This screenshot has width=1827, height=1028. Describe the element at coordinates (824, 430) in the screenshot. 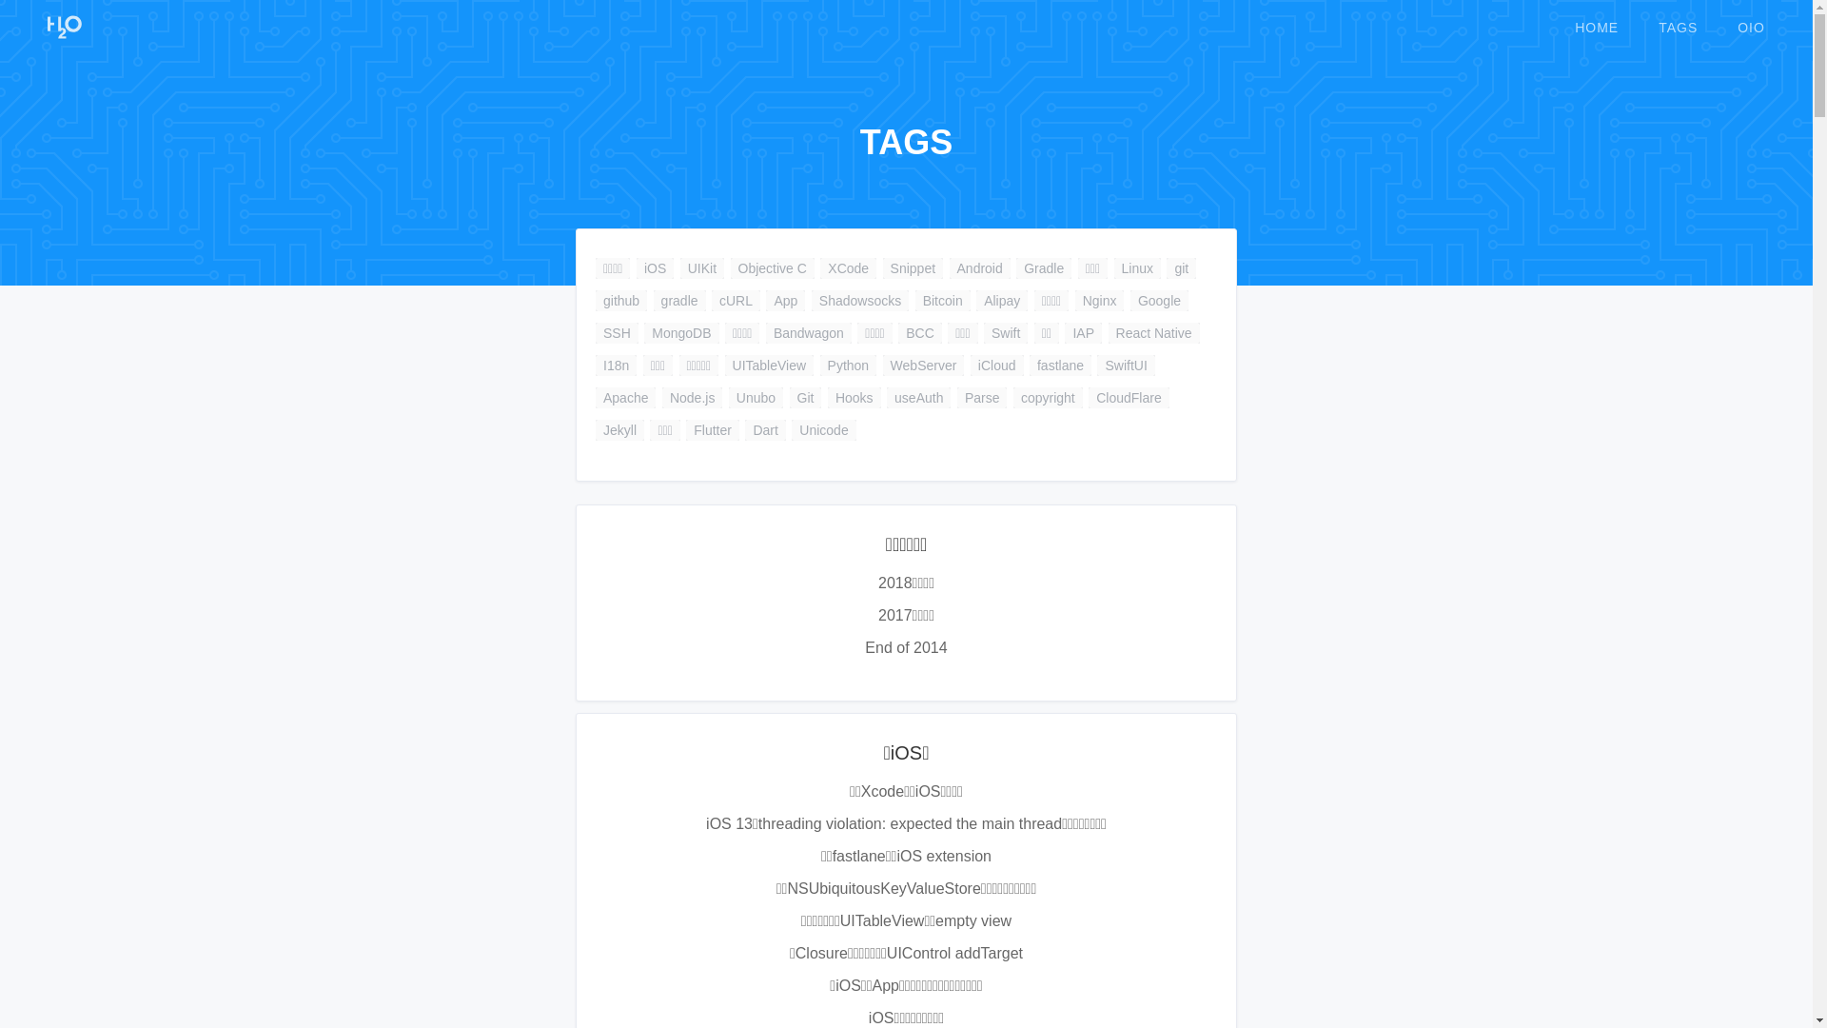

I see `Unicode` at that location.